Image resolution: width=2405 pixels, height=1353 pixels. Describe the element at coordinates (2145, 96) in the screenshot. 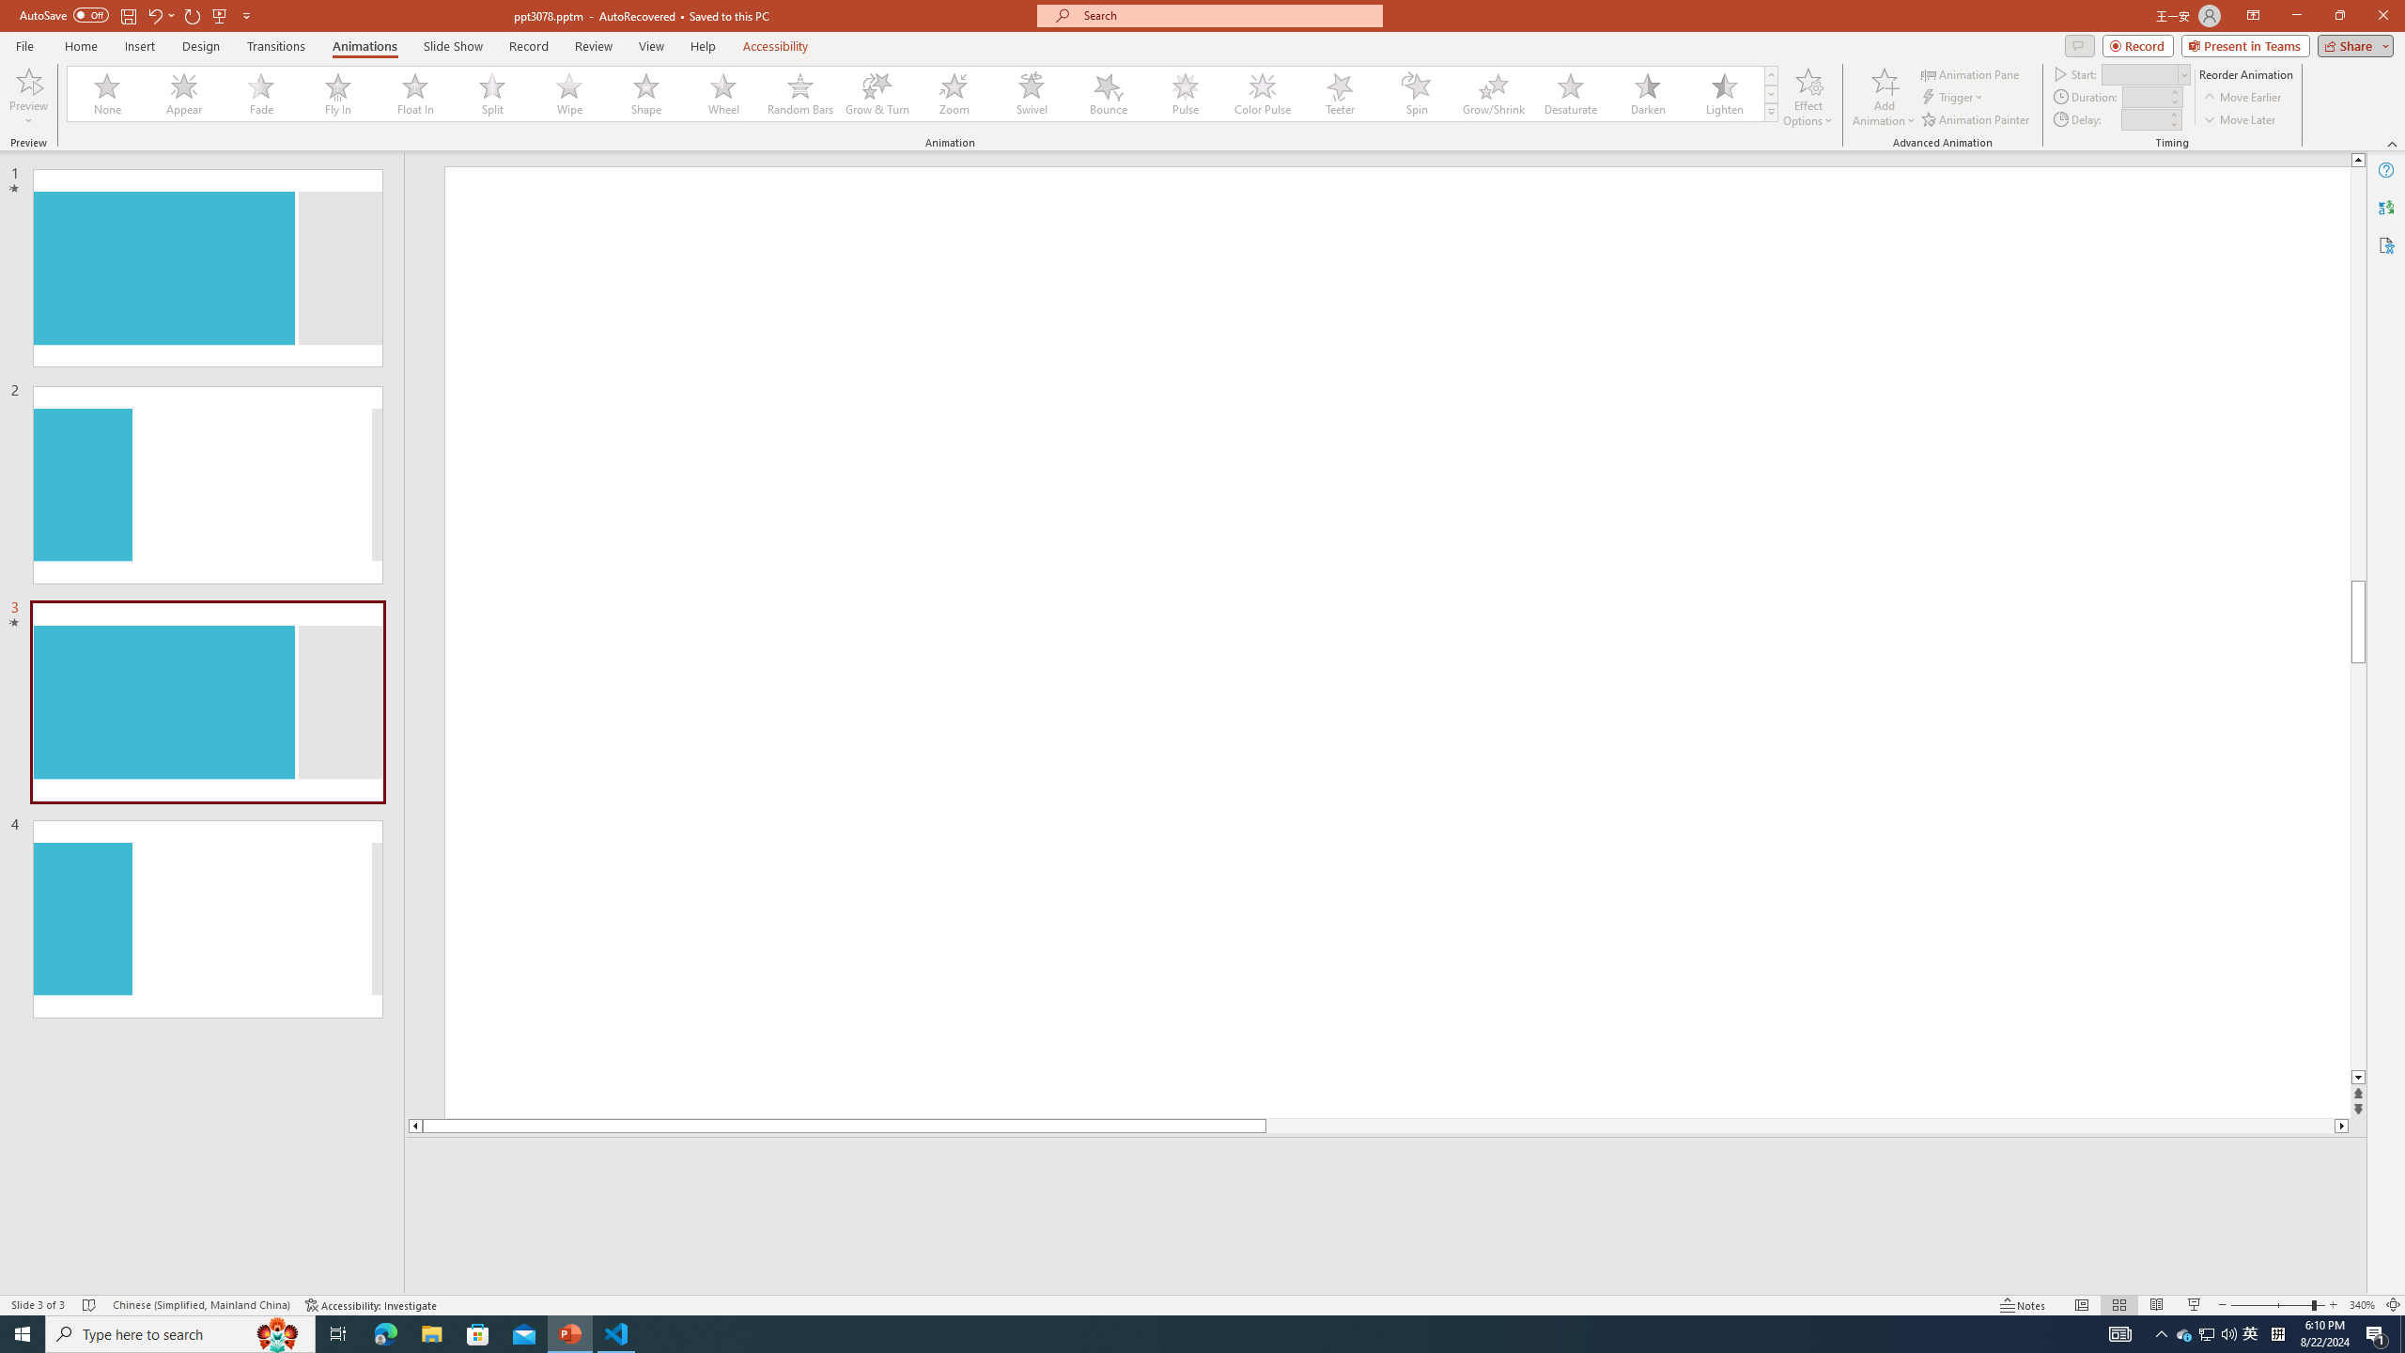

I see `Animation Duration` at that location.